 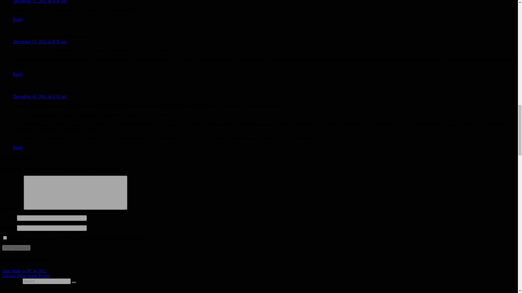 I want to click on December 16, 2011 at 6:16 am, so click(x=40, y=96).